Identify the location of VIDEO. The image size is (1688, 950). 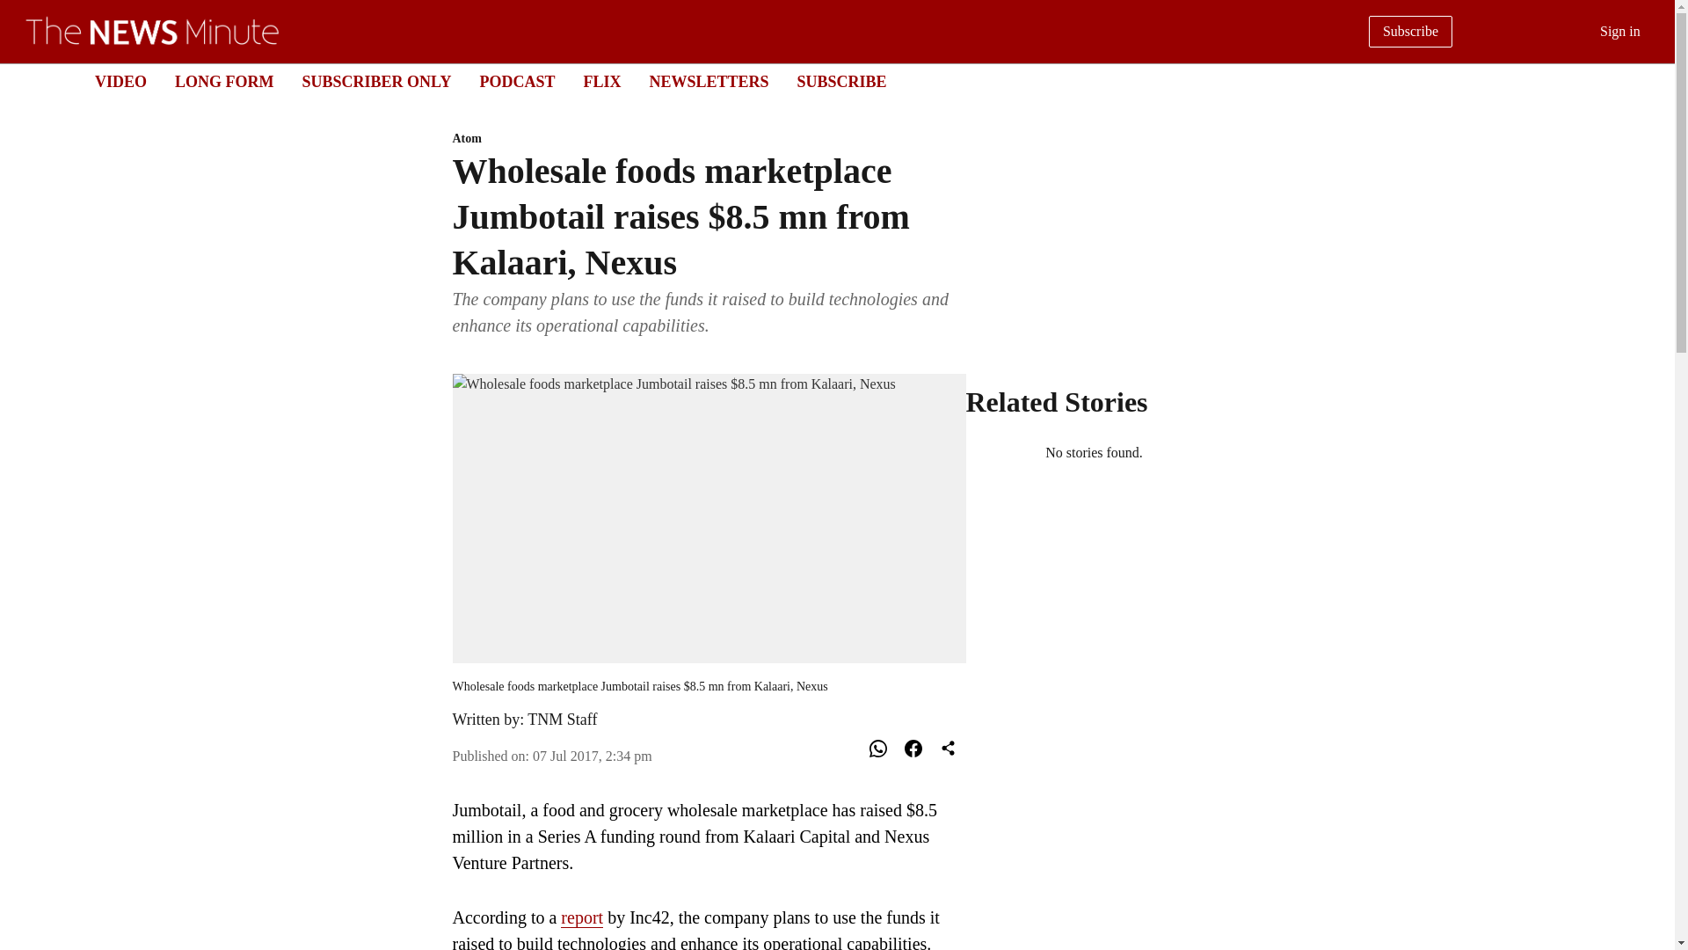
(120, 81).